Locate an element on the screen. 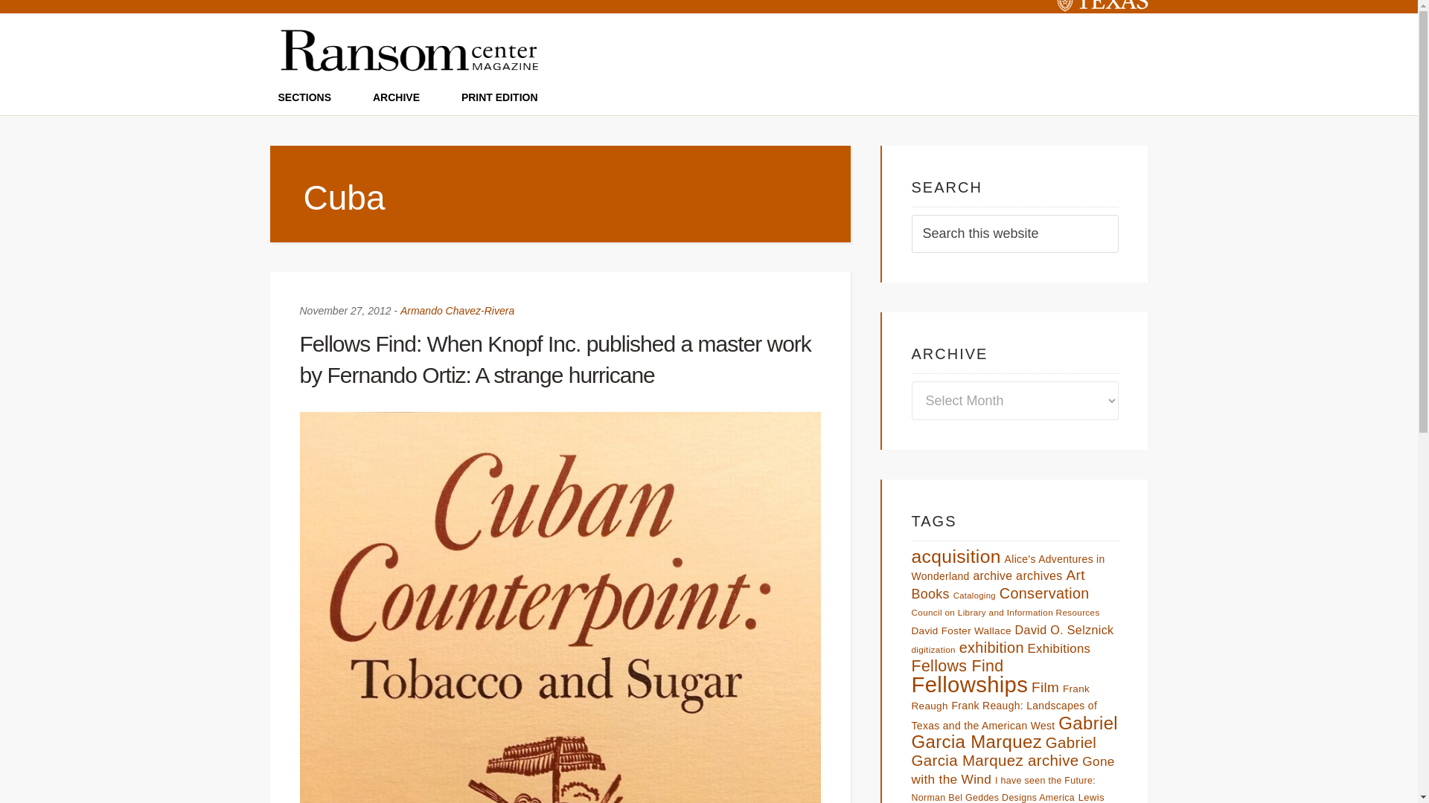  SECTIONS is located at coordinates (305, 97).